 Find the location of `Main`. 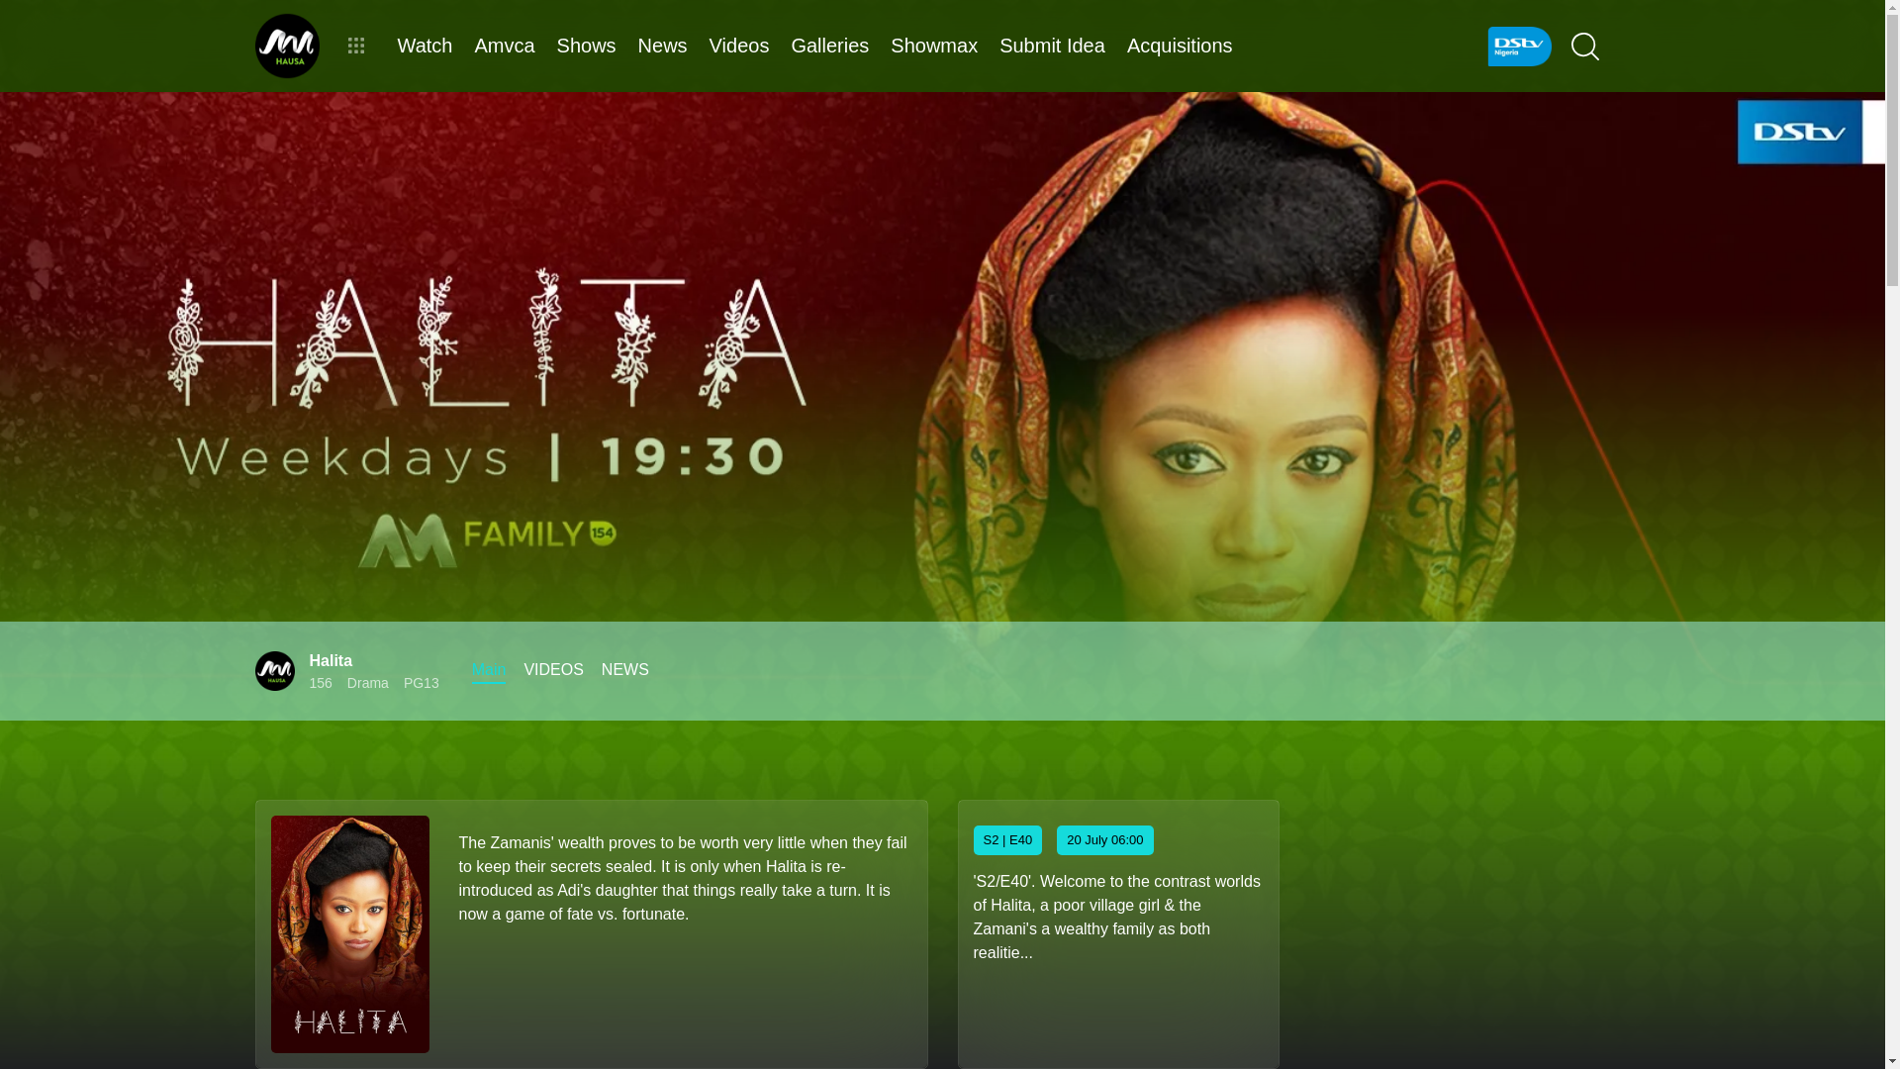

Main is located at coordinates (489, 671).